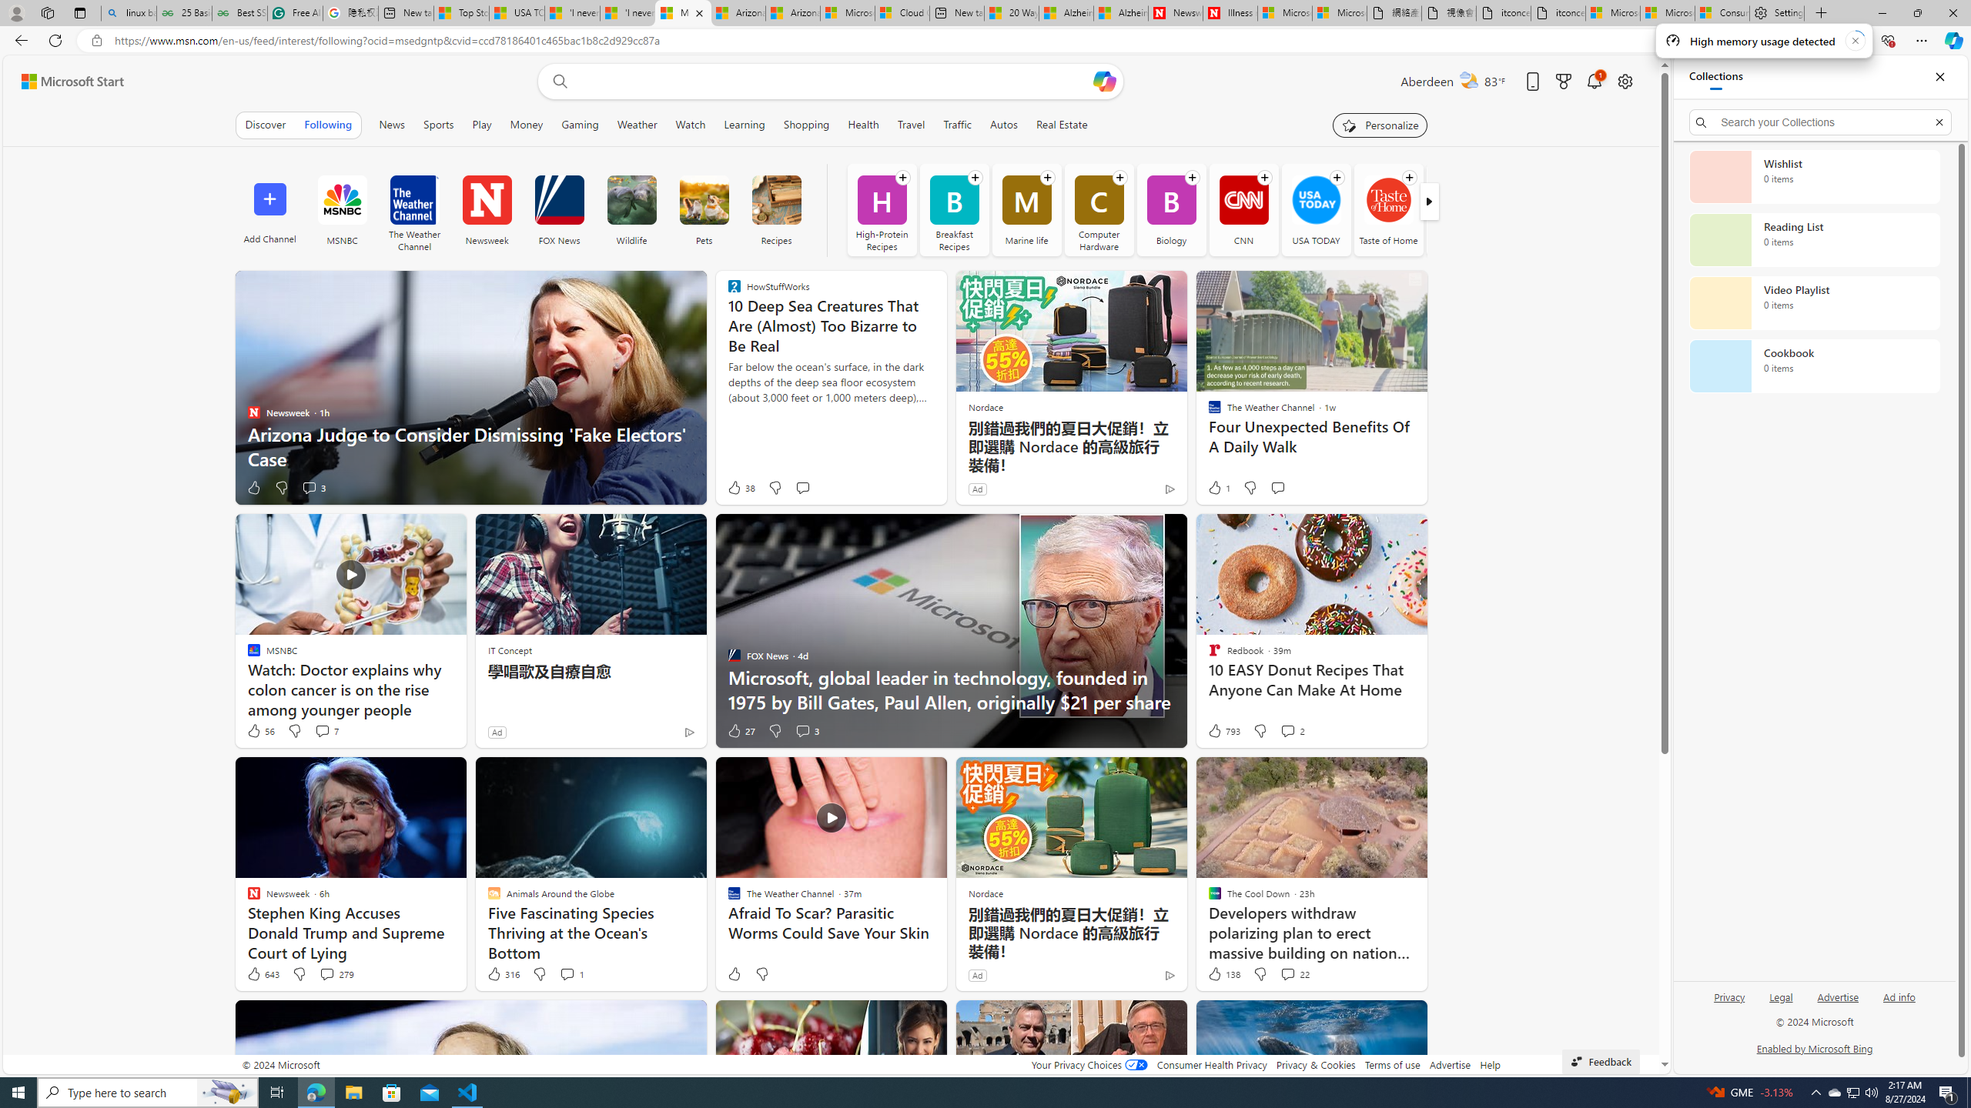 This screenshot has height=1108, width=1971. Describe the element at coordinates (1814, 366) in the screenshot. I see `Cookbook collection, 0 items` at that location.